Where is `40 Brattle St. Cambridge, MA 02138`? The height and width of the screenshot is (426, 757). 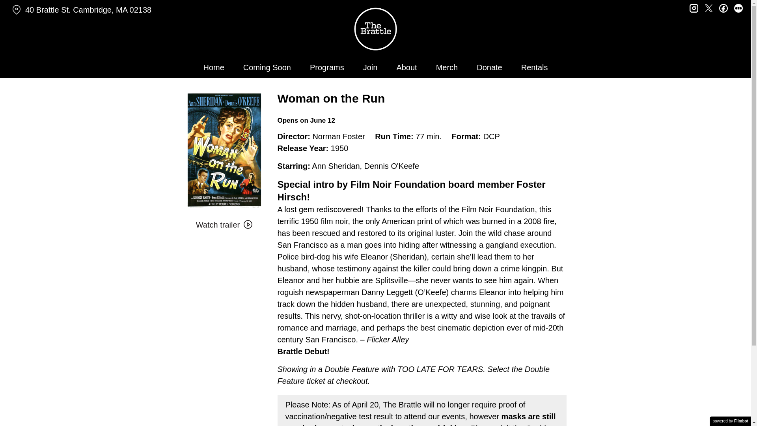
40 Brattle St. Cambridge, MA 02138 is located at coordinates (130, 10).